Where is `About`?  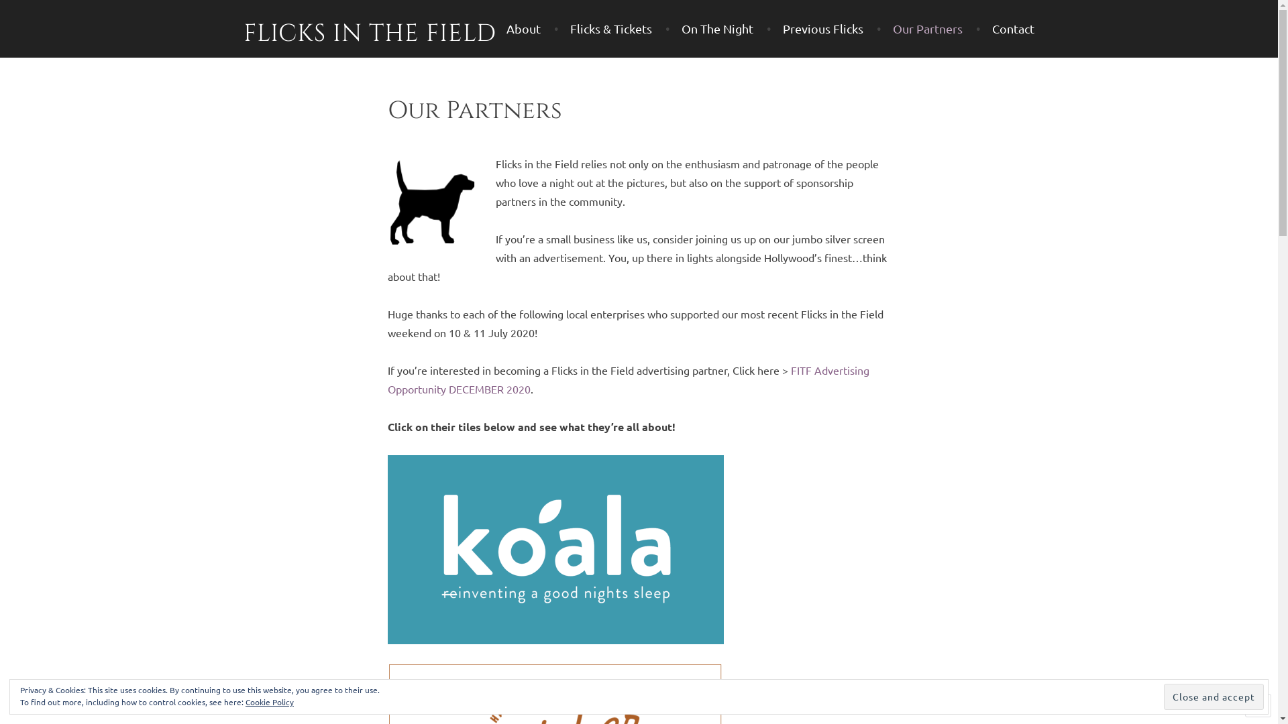 About is located at coordinates (523, 29).